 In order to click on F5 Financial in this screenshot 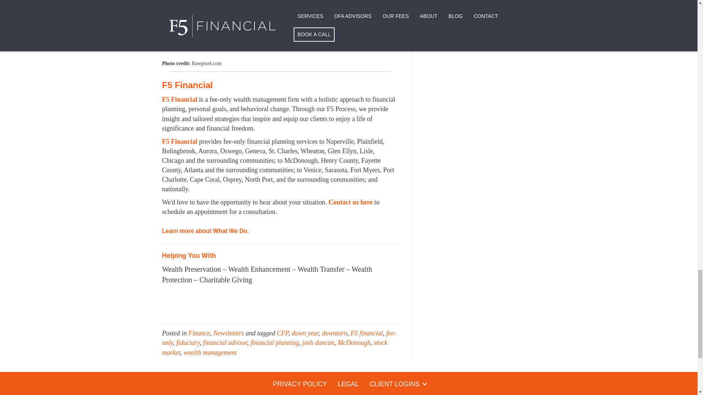, I will do `click(179, 99)`.